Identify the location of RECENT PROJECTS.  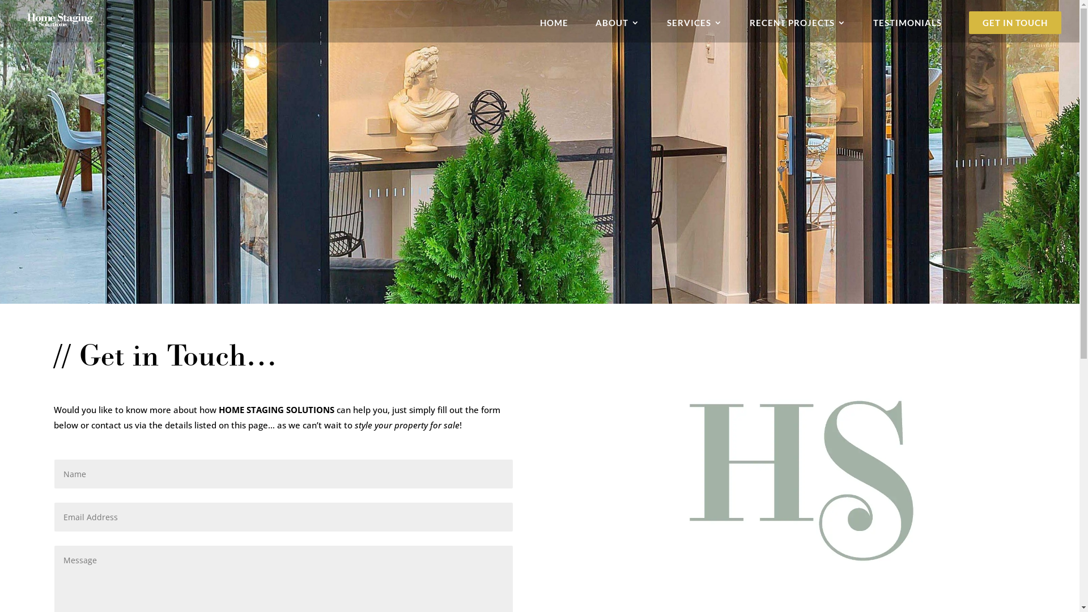
(798, 25).